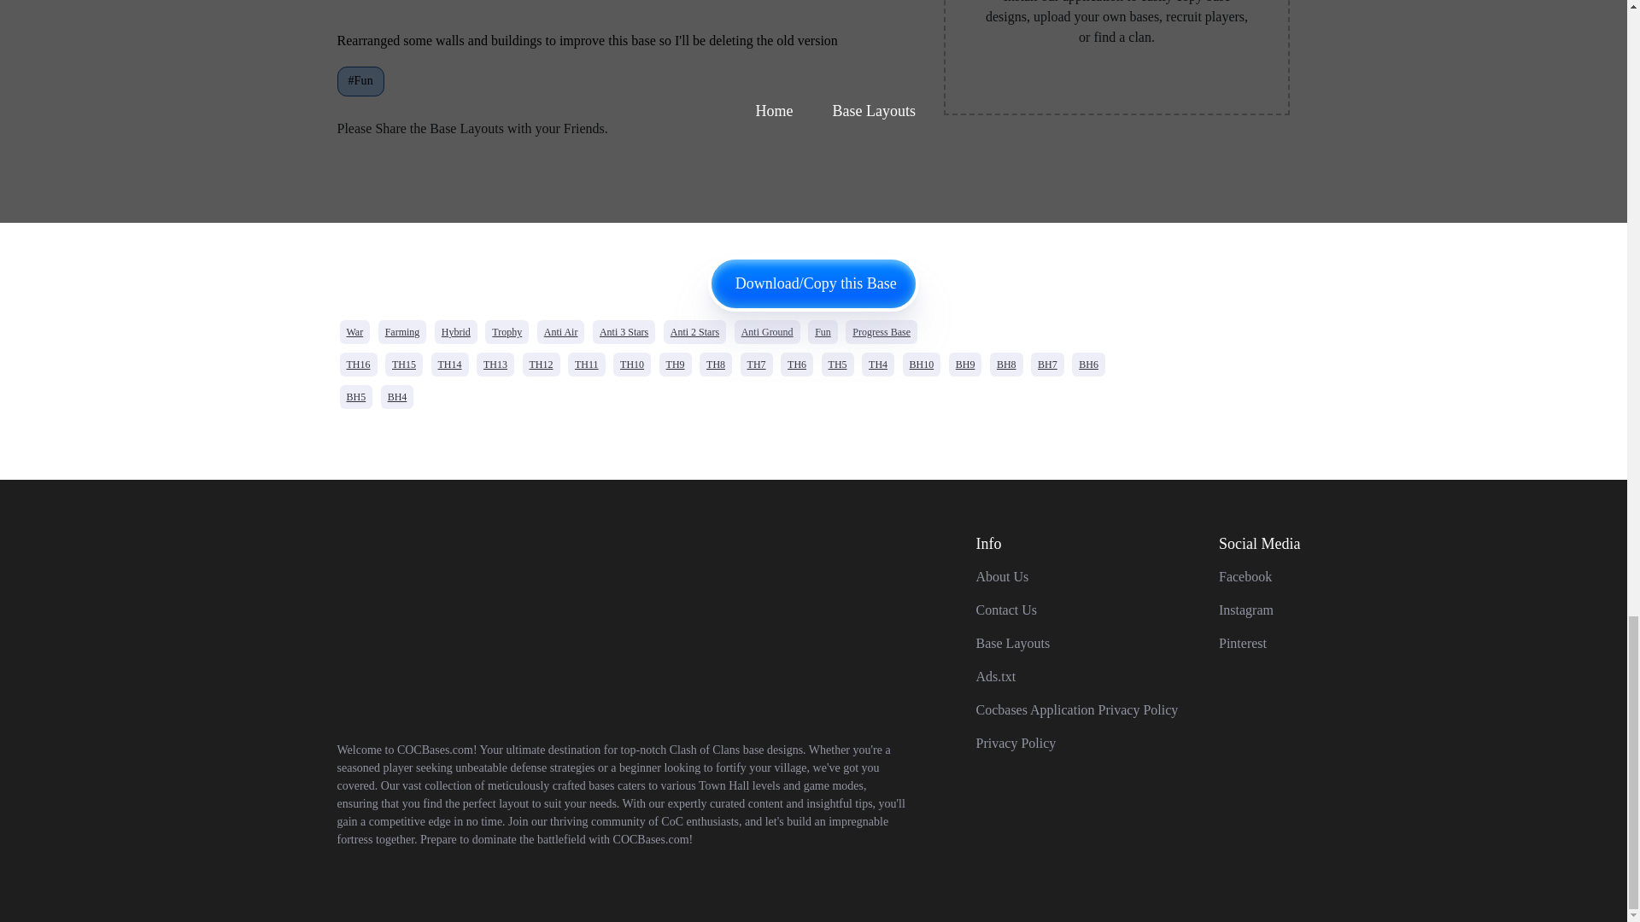  Describe the element at coordinates (823, 331) in the screenshot. I see `Fun` at that location.